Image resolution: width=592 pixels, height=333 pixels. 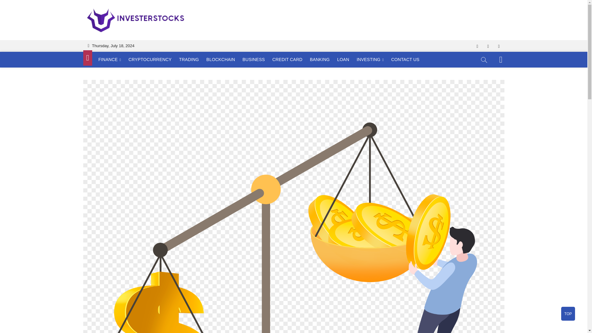 What do you see at coordinates (150, 60) in the screenshot?
I see `CRYPTOCURRENCY` at bounding box center [150, 60].